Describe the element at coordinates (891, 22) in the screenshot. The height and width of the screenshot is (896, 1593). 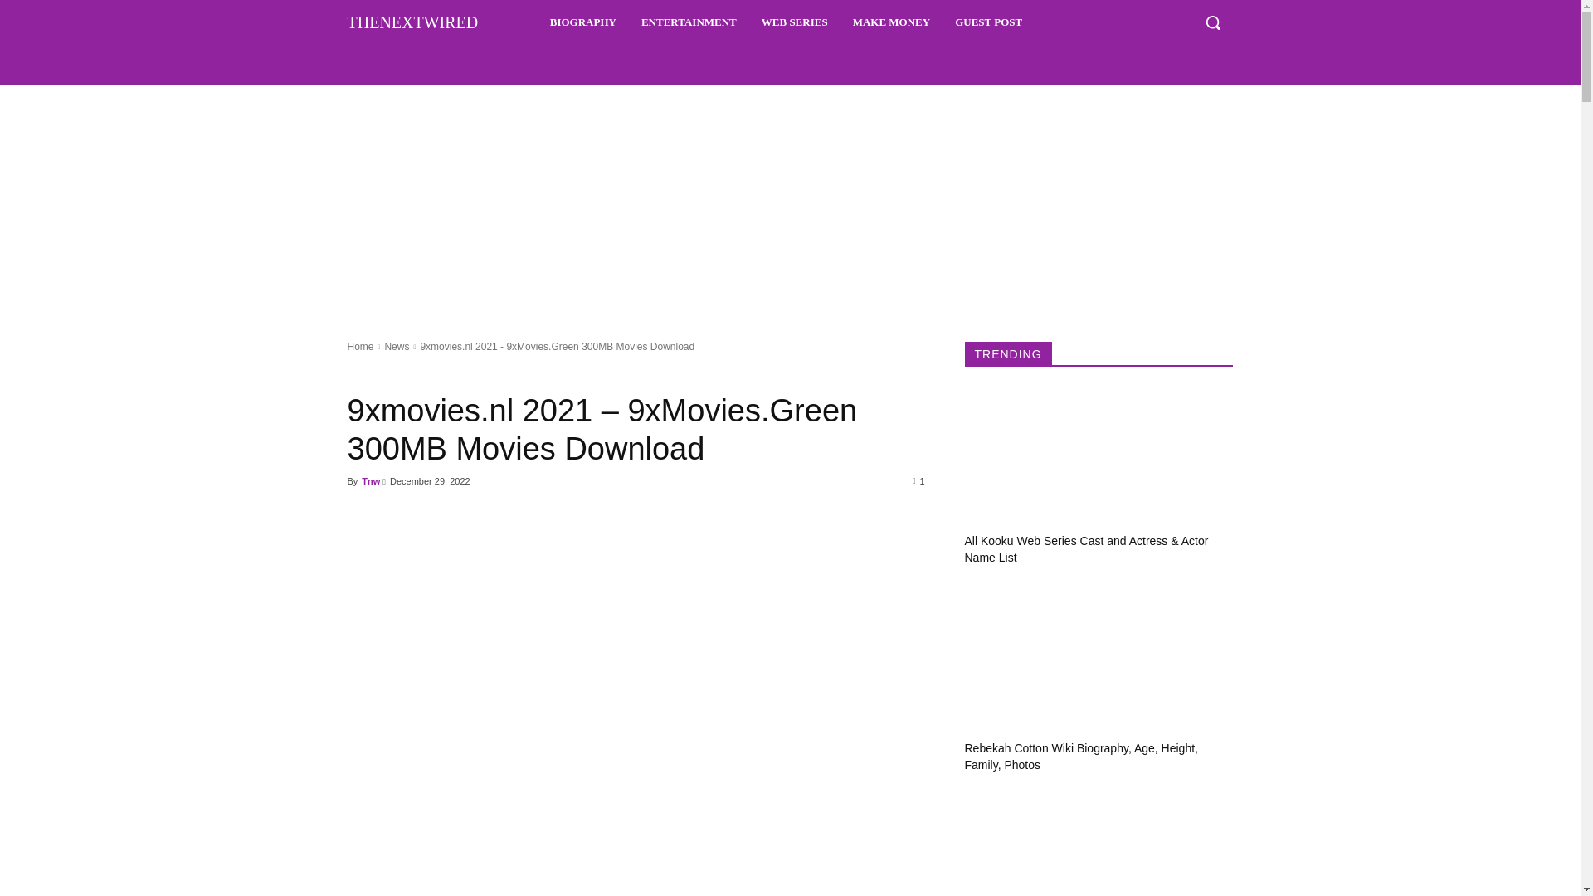
I see `MAKE MONEY` at that location.